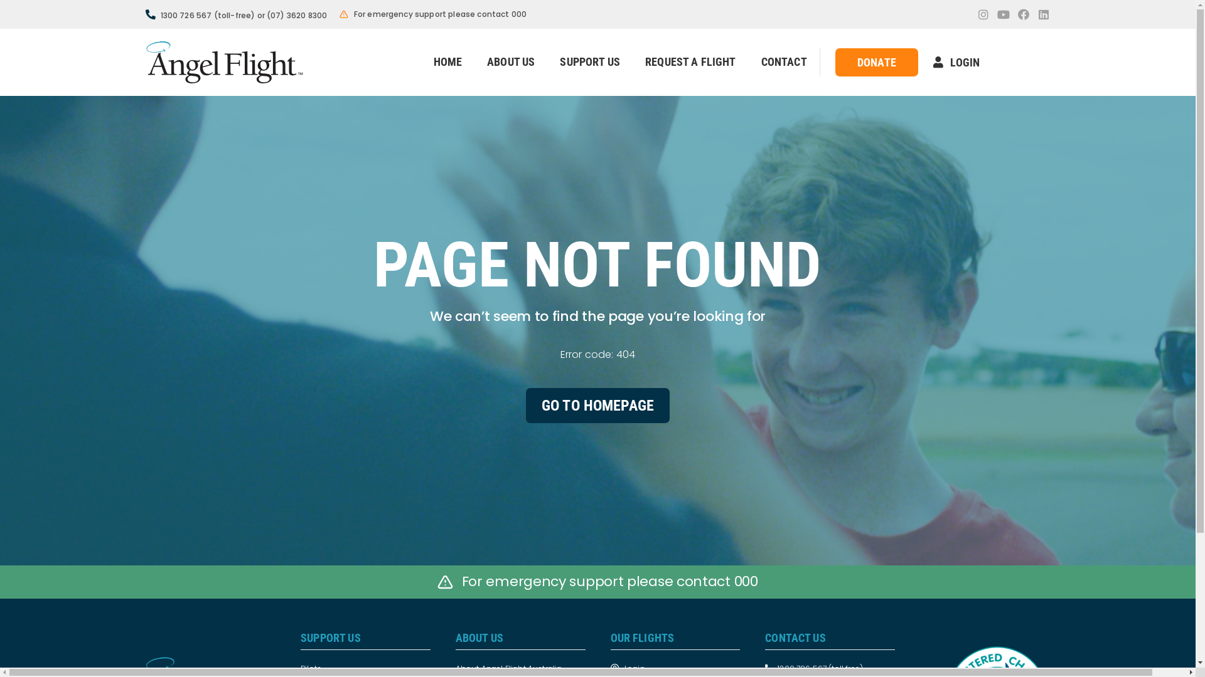  What do you see at coordinates (690, 62) in the screenshot?
I see `REQUEST A FLIGHT` at bounding box center [690, 62].